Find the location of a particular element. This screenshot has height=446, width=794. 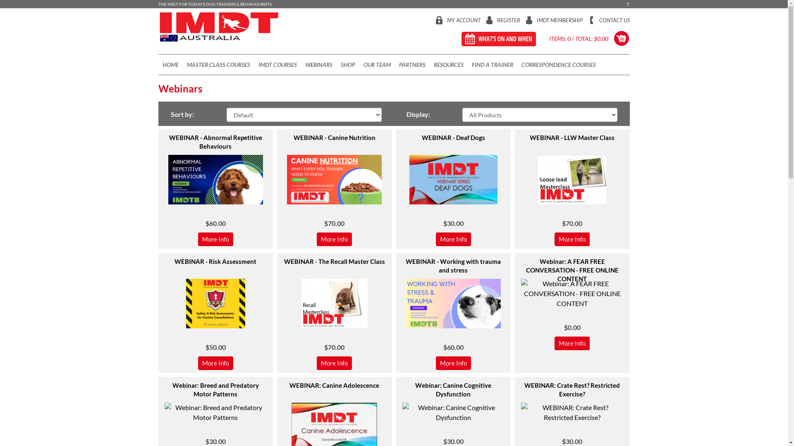

Webinar: Breed and Predatory Motor Patterns is located at coordinates (216, 413).